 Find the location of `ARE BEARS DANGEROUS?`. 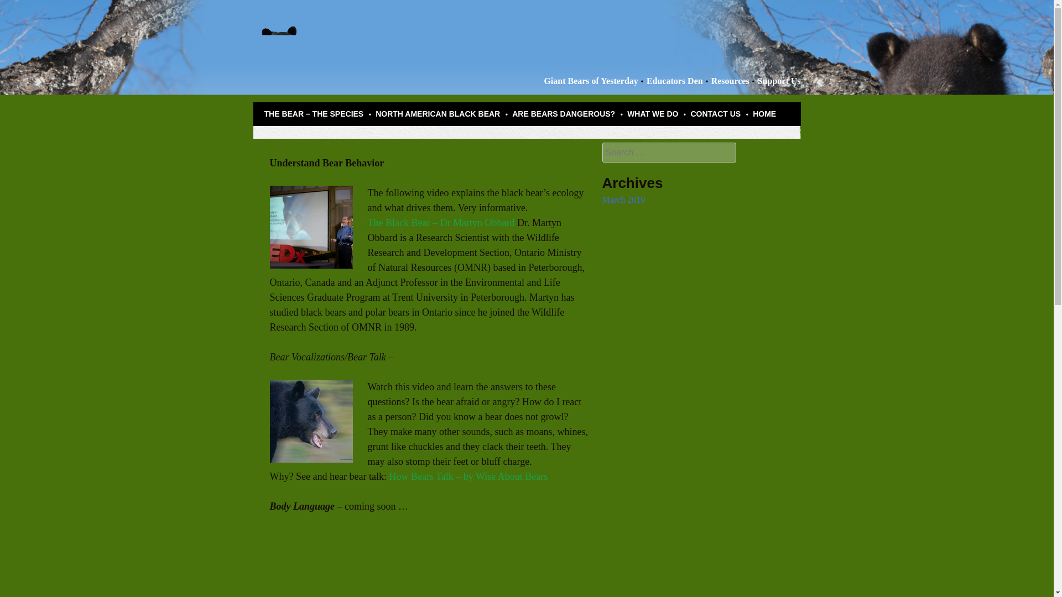

ARE BEARS DANGEROUS? is located at coordinates (563, 114).